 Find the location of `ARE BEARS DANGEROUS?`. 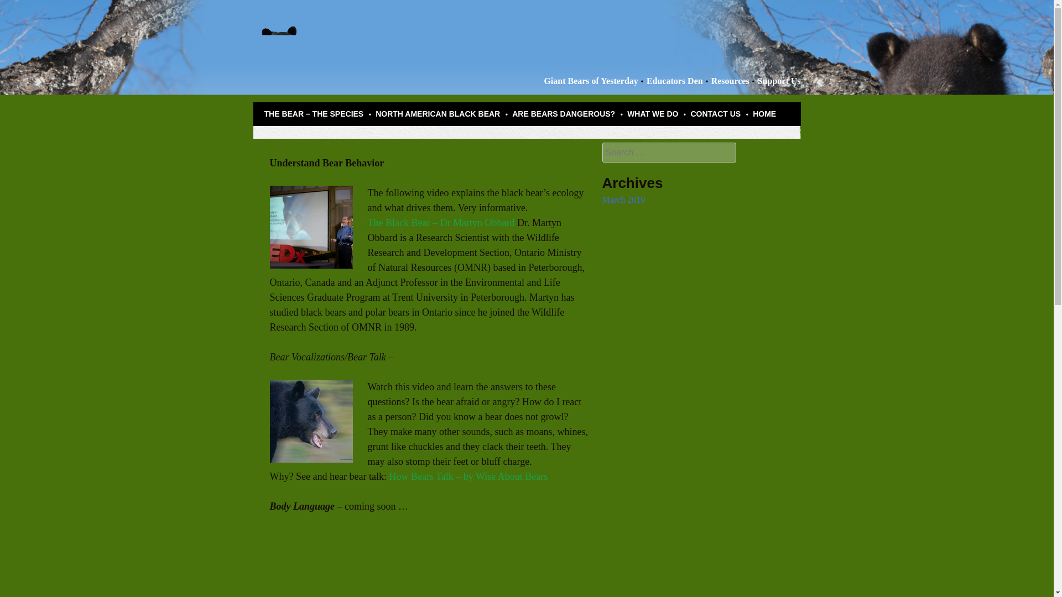

ARE BEARS DANGEROUS? is located at coordinates (563, 114).